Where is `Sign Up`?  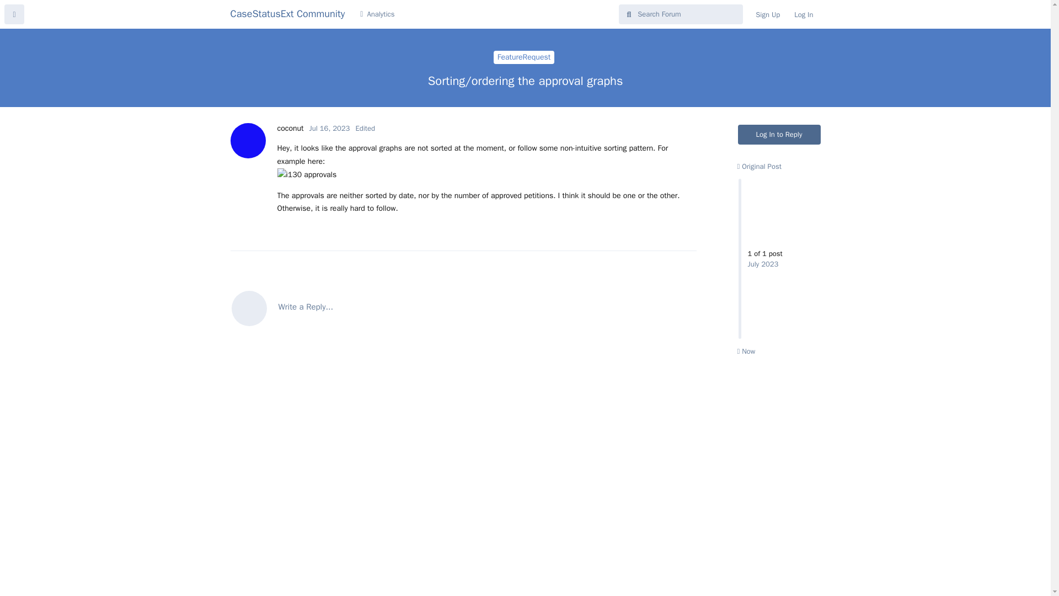
Sign Up is located at coordinates (768, 14).